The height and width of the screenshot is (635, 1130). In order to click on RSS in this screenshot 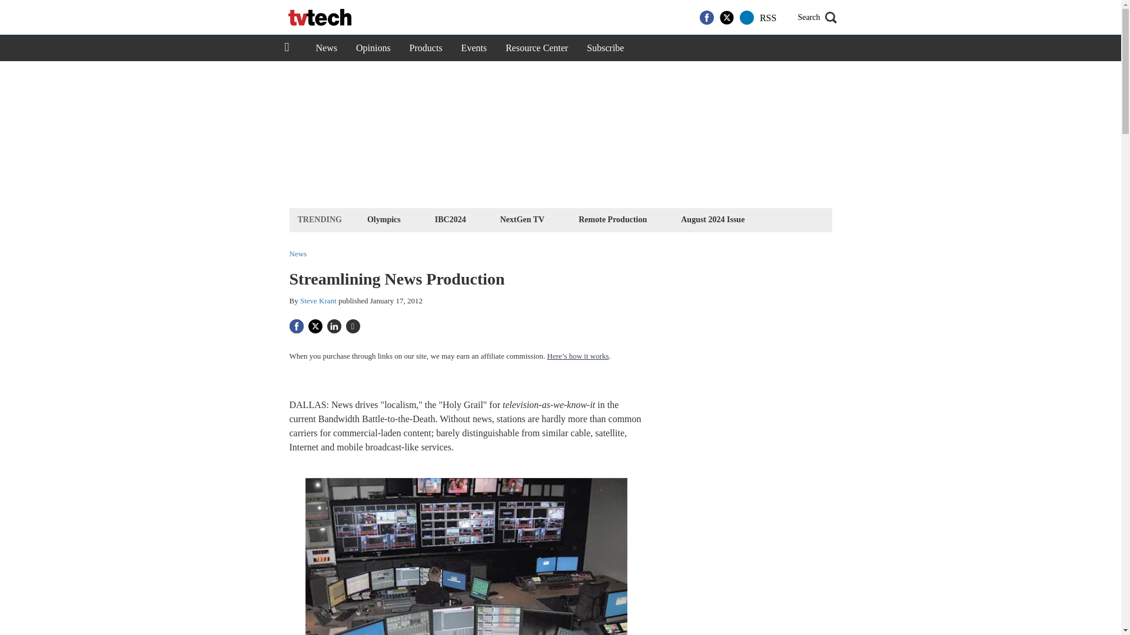, I will do `click(767, 18)`.